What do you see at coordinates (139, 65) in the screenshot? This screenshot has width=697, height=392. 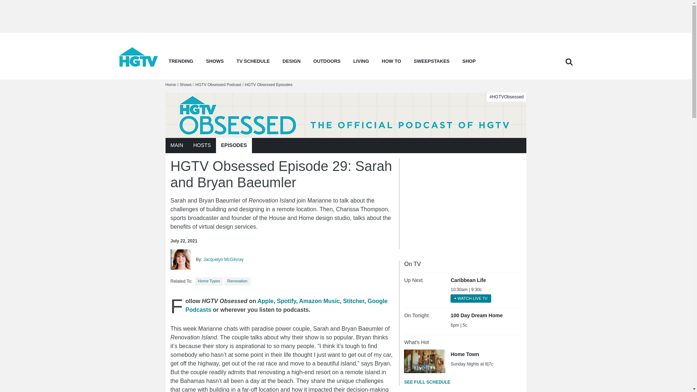 I see `home` at bounding box center [139, 65].